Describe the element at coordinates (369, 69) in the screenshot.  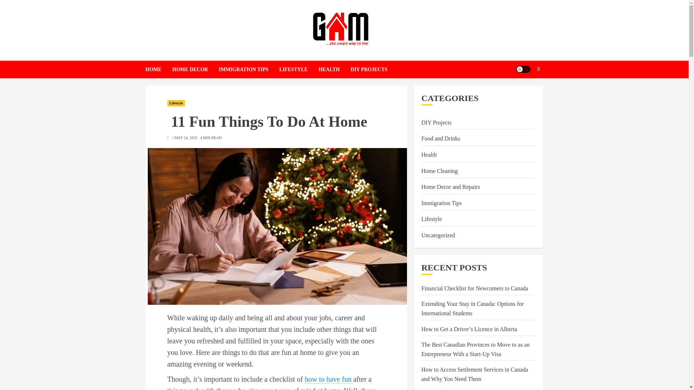
I see `DIY PROJECTS` at that location.